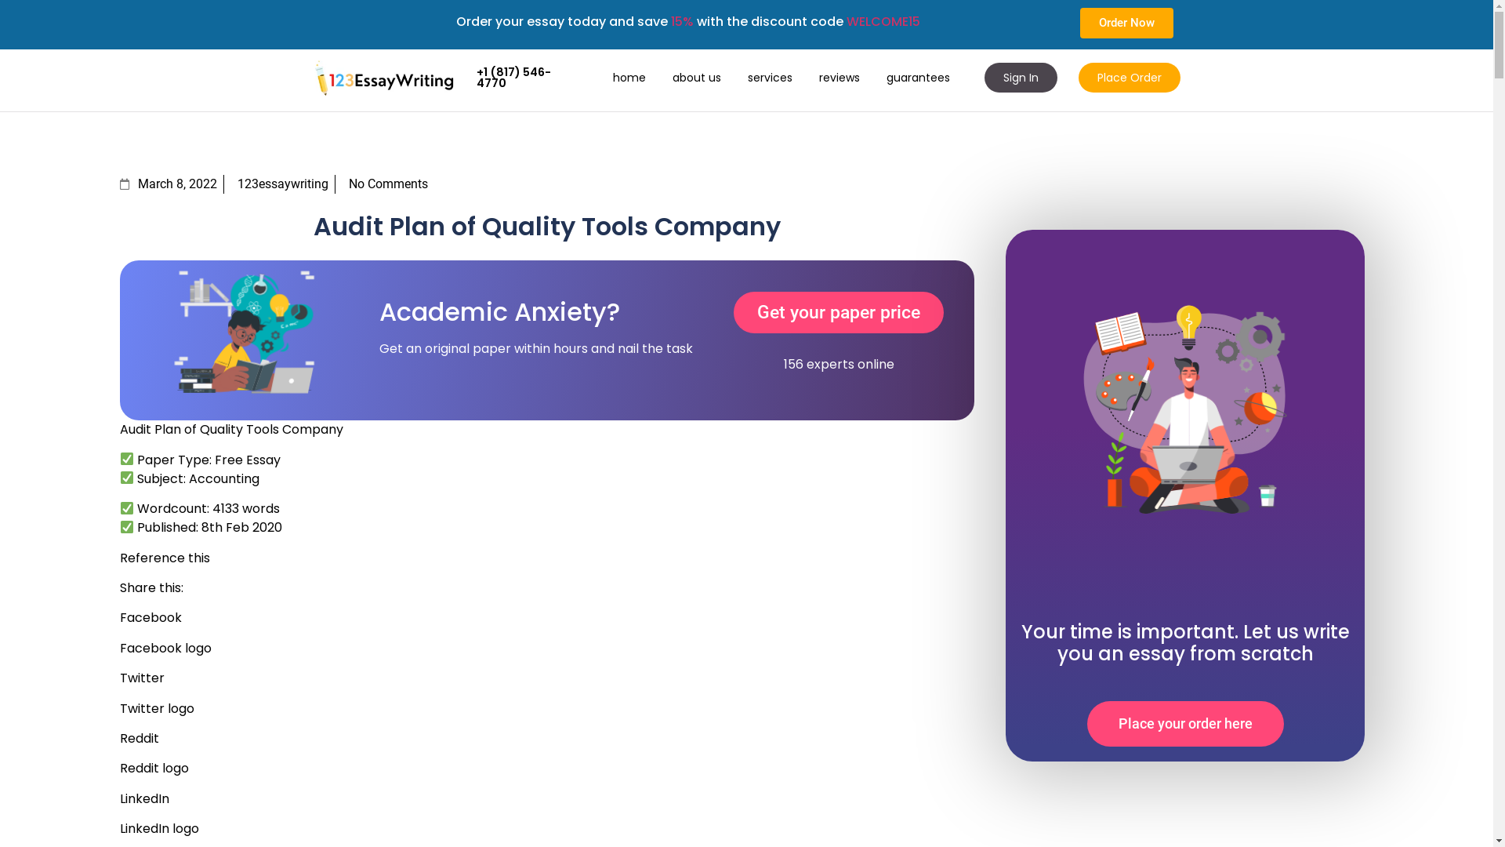 The image size is (1505, 847). I want to click on guarantees, so click(919, 78).